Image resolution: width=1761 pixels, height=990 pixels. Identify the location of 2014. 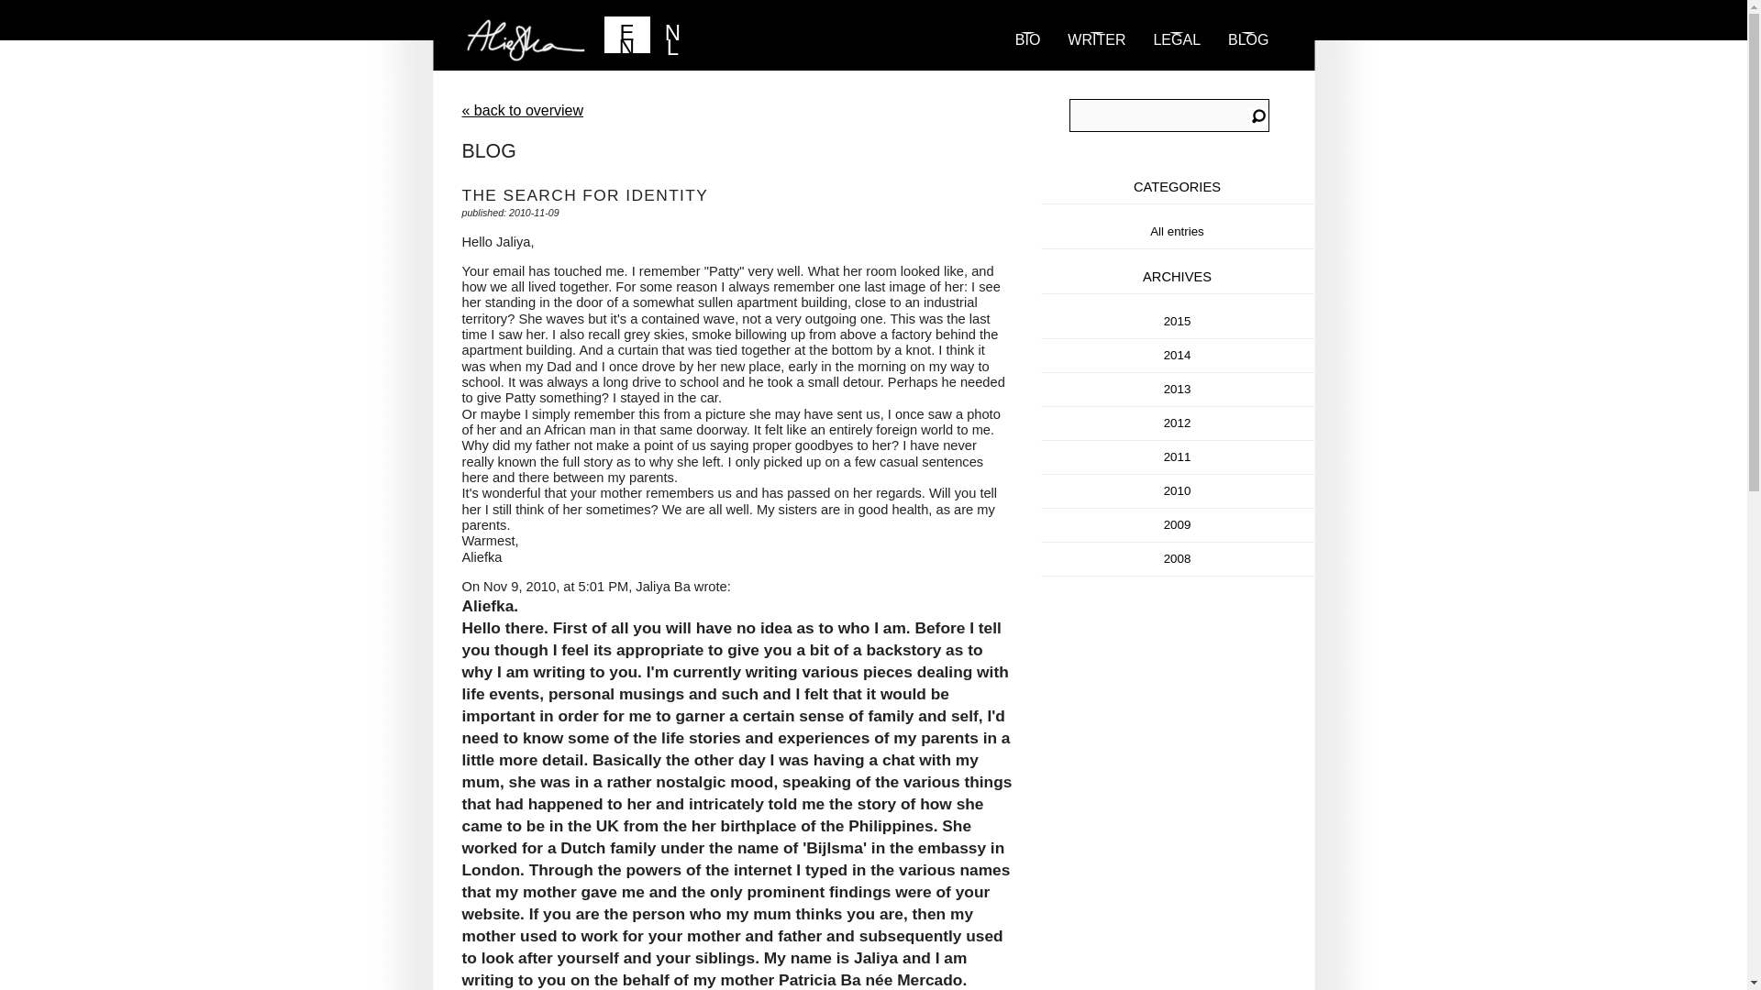
(1178, 356).